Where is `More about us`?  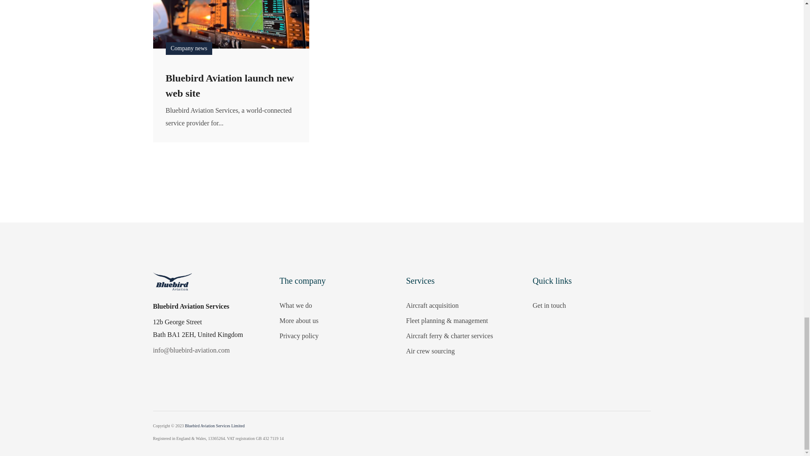
More about us is located at coordinates (338, 321).